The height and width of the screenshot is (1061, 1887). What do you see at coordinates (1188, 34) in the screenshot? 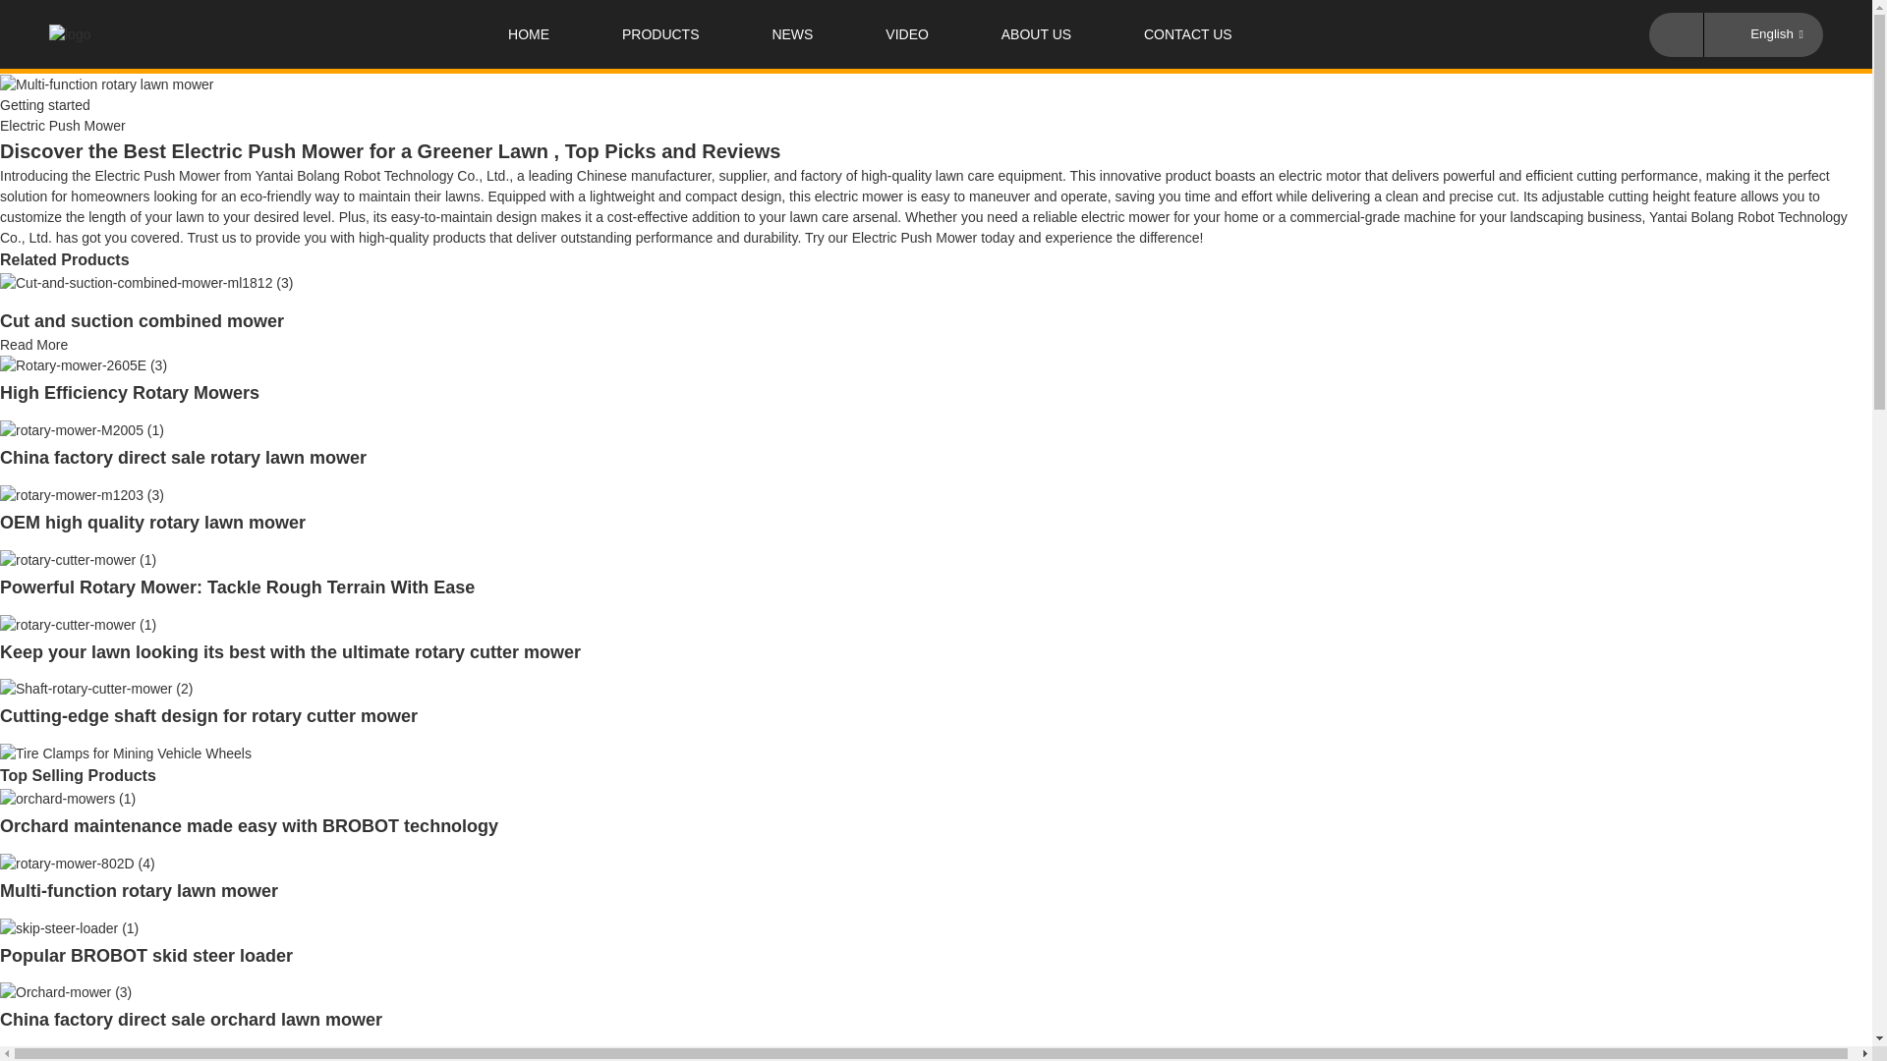
I see `CONTACT US` at bounding box center [1188, 34].